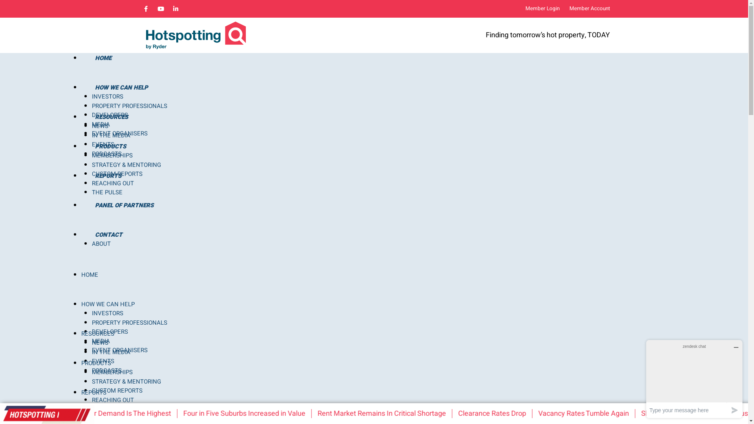  What do you see at coordinates (501, 414) in the screenshot?
I see `Clearance Rates Drop` at bounding box center [501, 414].